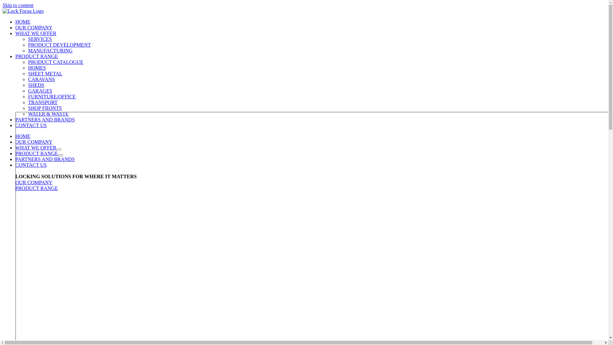 The image size is (613, 345). I want to click on HOME, so click(23, 136).